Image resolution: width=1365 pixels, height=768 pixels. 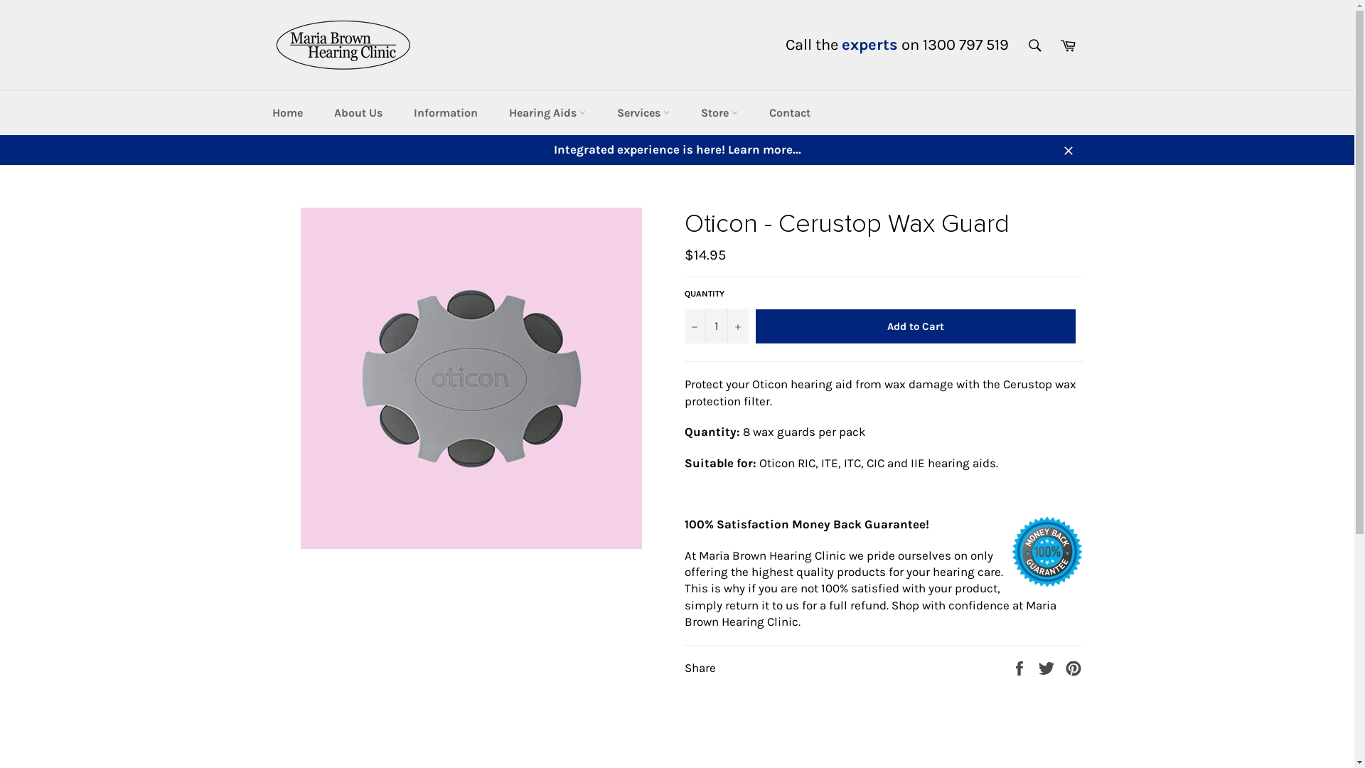 What do you see at coordinates (1068, 149) in the screenshot?
I see `Close` at bounding box center [1068, 149].